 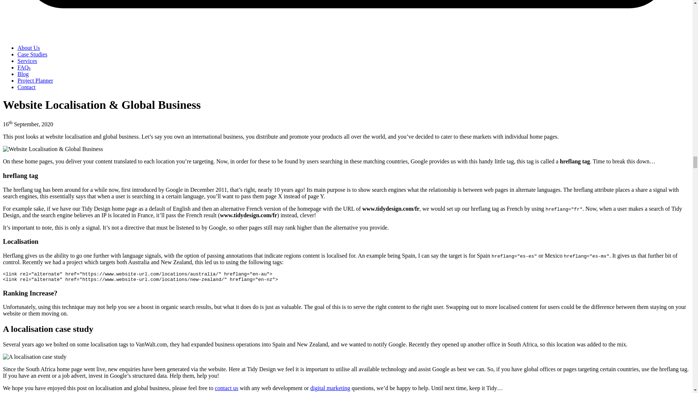 What do you see at coordinates (226, 388) in the screenshot?
I see `contact us` at bounding box center [226, 388].